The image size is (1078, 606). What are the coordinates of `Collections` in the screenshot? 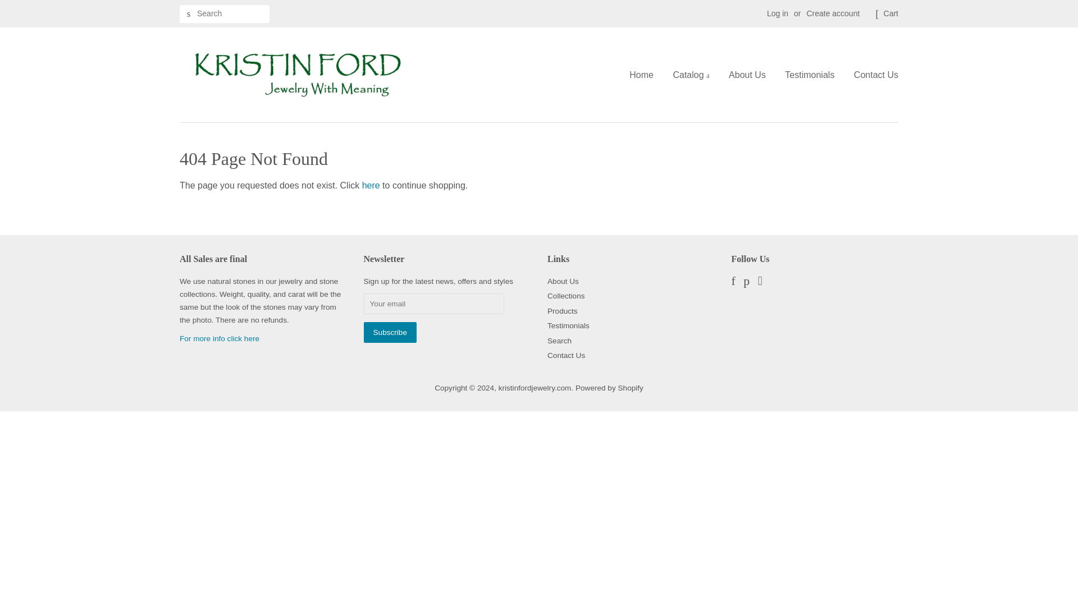 It's located at (566, 295).